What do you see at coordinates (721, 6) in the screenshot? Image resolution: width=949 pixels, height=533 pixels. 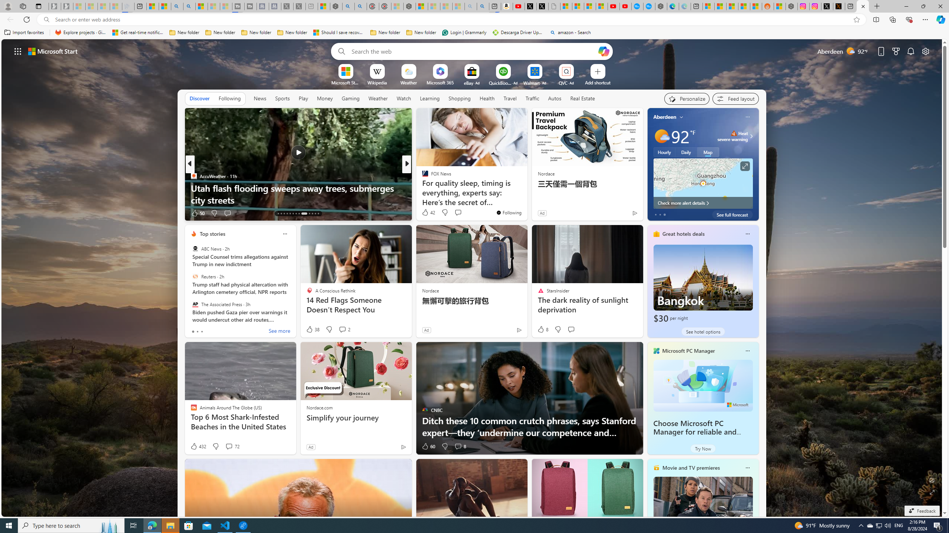 I see `Shanghai, China weather forecast | Microsoft Weather` at bounding box center [721, 6].